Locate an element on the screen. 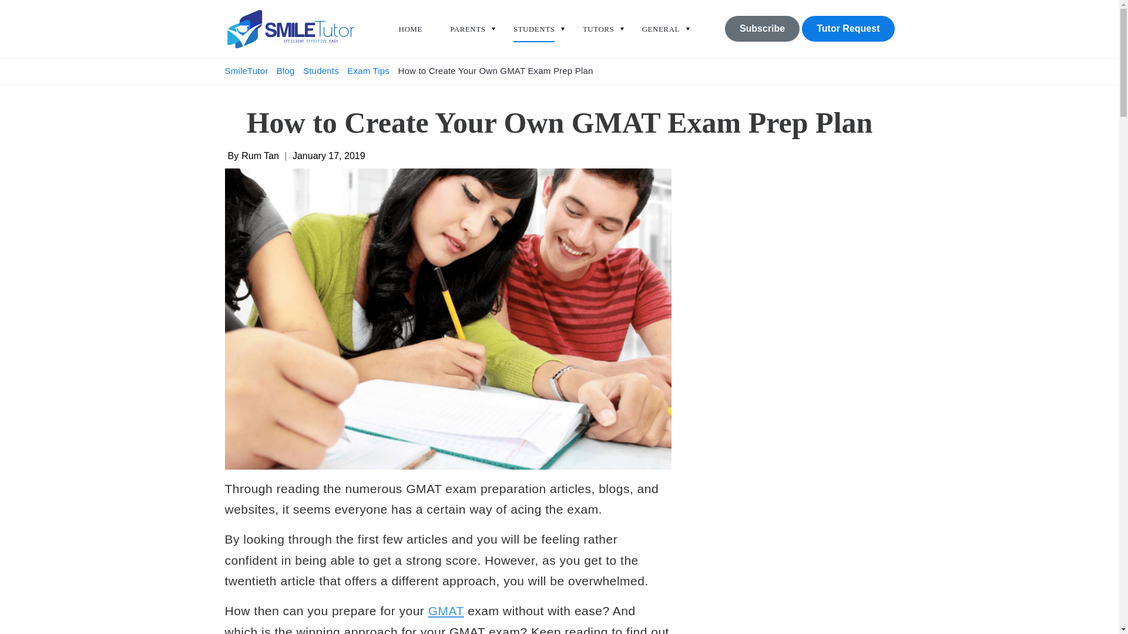  STUDENTS is located at coordinates (533, 33).